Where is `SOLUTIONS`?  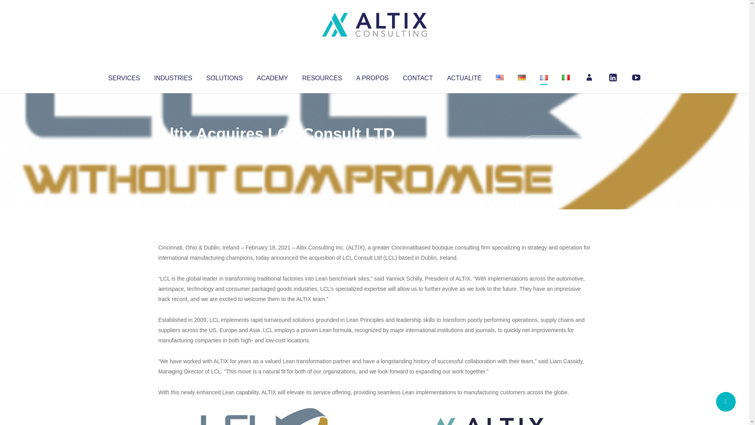 SOLUTIONS is located at coordinates (224, 76).